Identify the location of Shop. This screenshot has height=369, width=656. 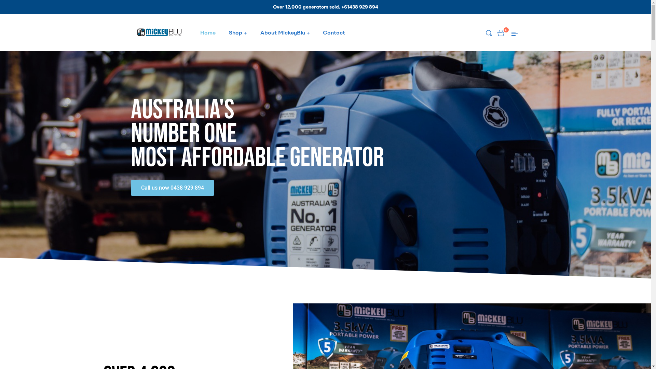
(238, 32).